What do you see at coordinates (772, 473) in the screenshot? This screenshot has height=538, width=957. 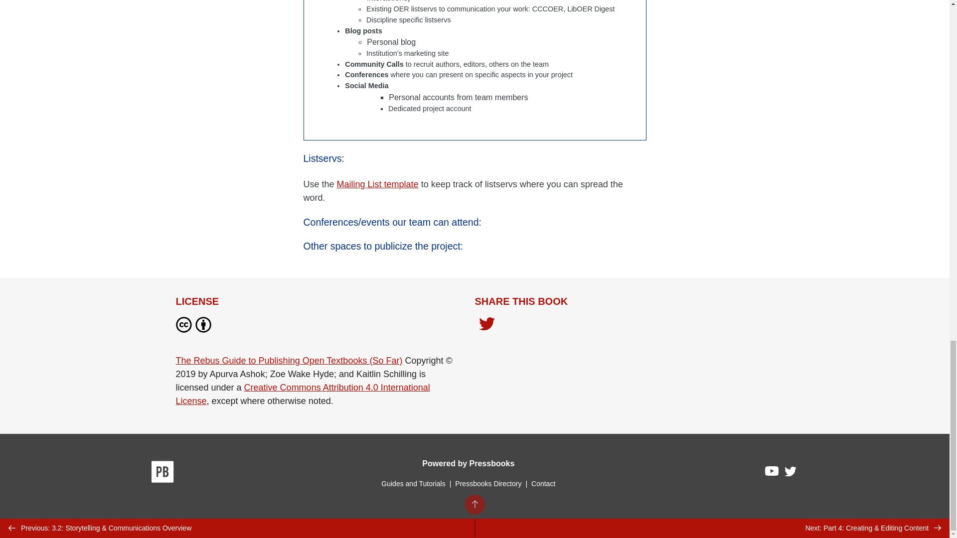 I see `Pressbooks on YouTube` at bounding box center [772, 473].